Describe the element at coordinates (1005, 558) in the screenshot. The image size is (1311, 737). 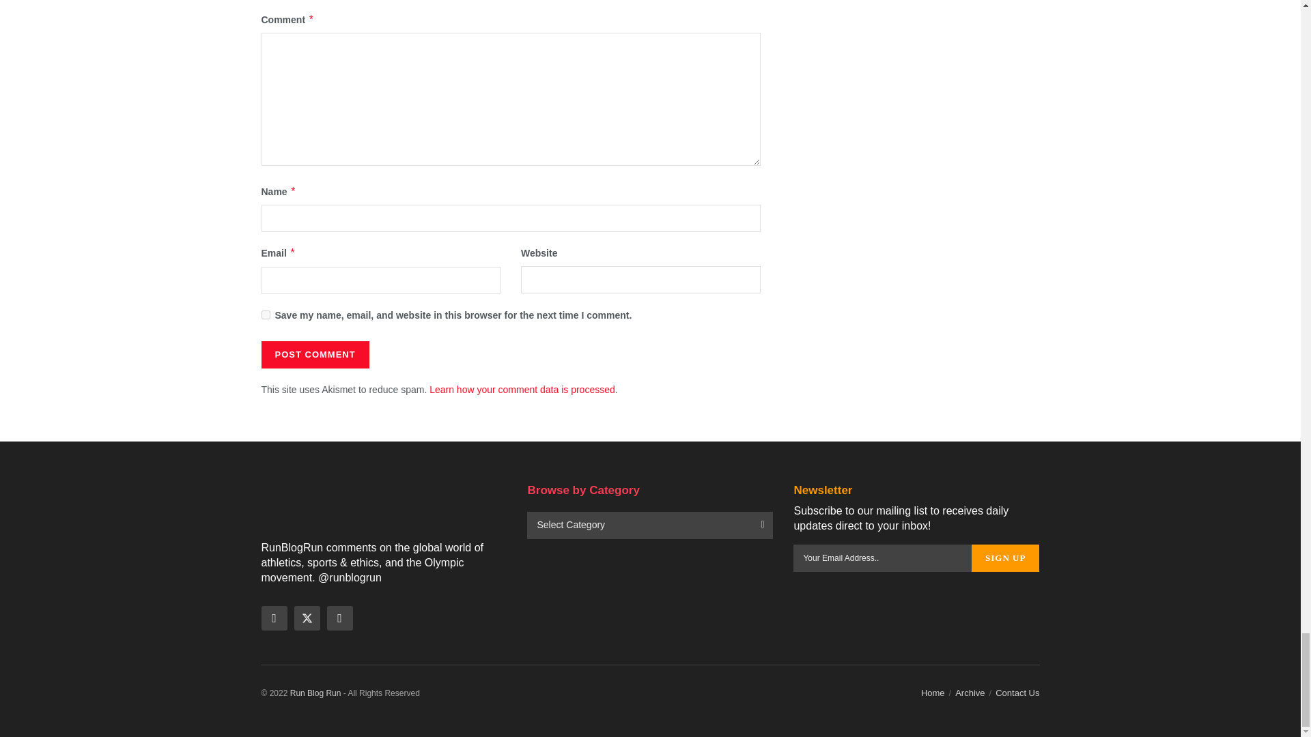
I see `SIGN UP` at that location.